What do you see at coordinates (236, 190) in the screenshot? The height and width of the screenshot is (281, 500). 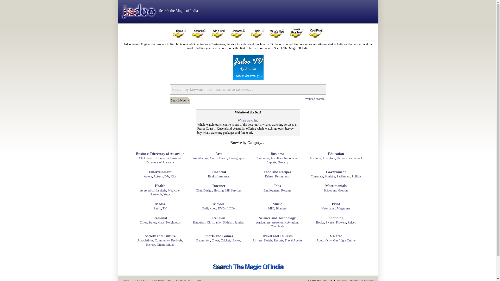 I see `Services` at bounding box center [236, 190].